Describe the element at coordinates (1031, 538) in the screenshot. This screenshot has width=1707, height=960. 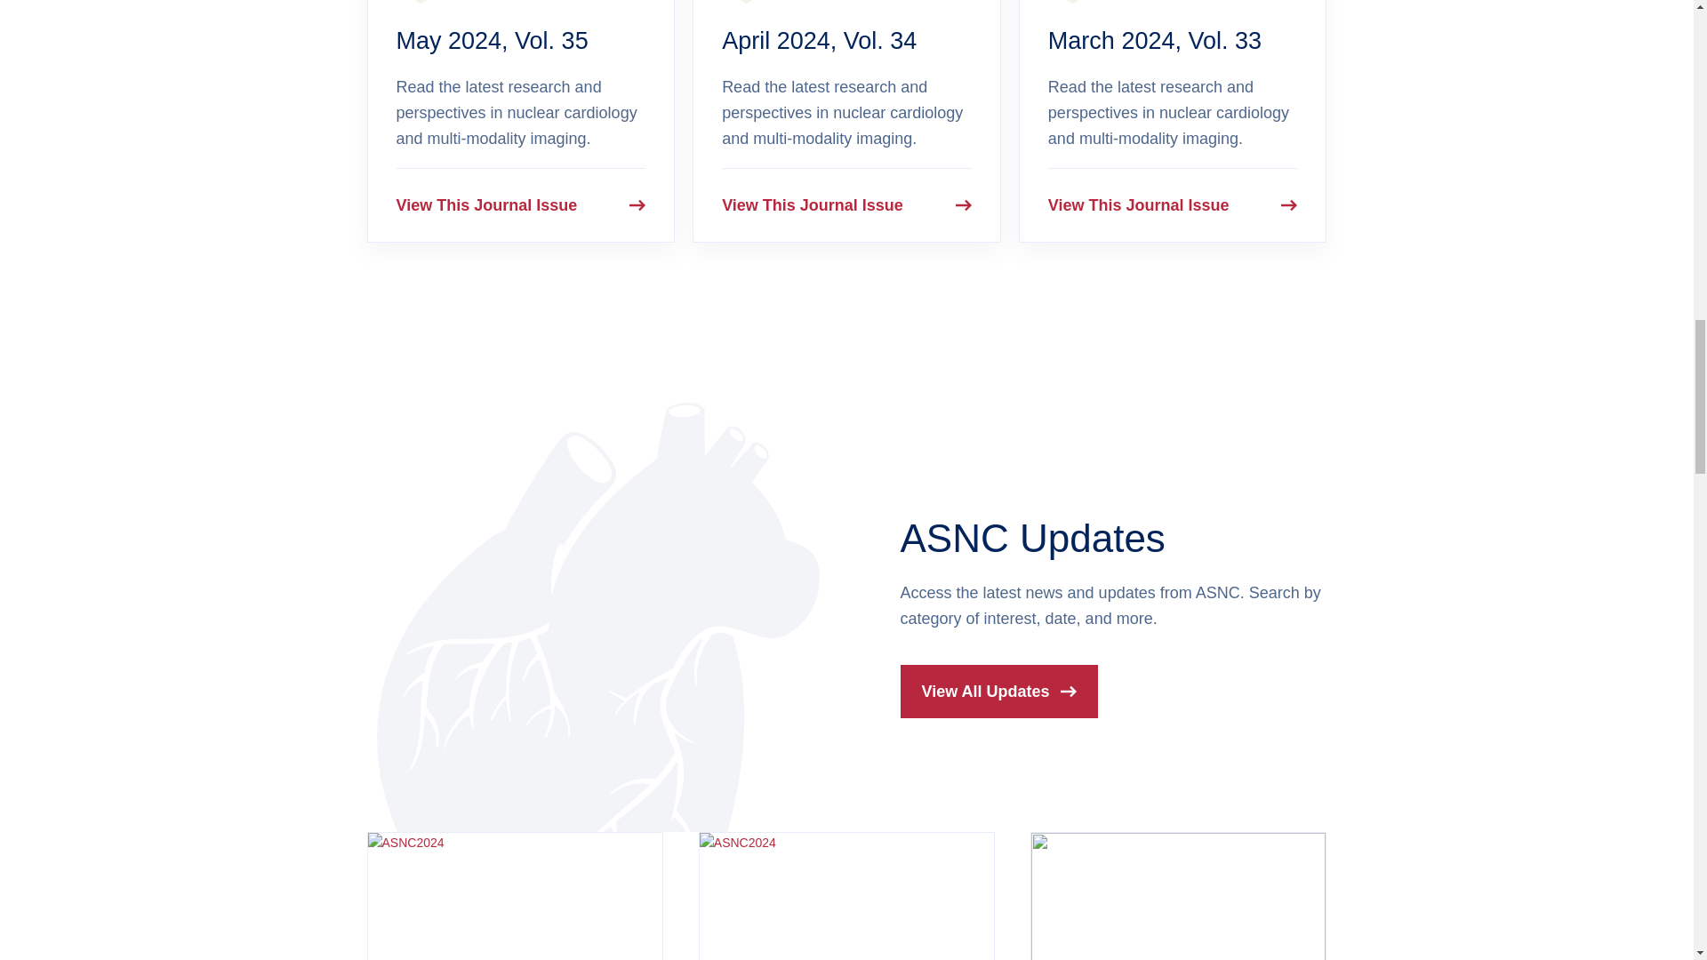
I see `ASNC Updates` at that location.